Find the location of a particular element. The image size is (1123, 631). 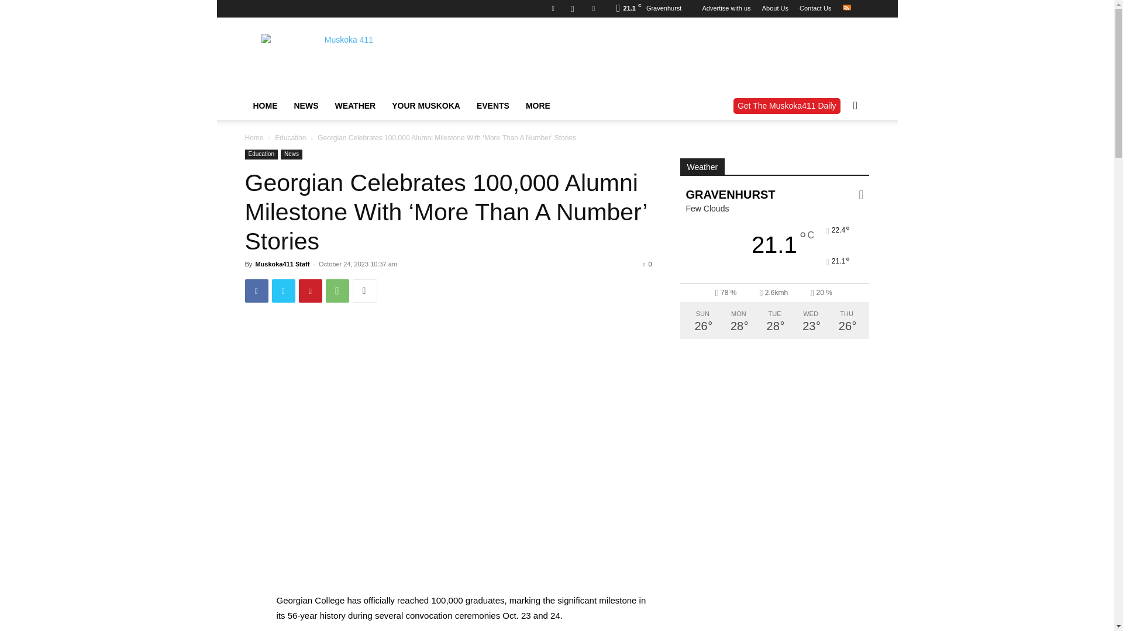

Twitter is located at coordinates (593, 8).